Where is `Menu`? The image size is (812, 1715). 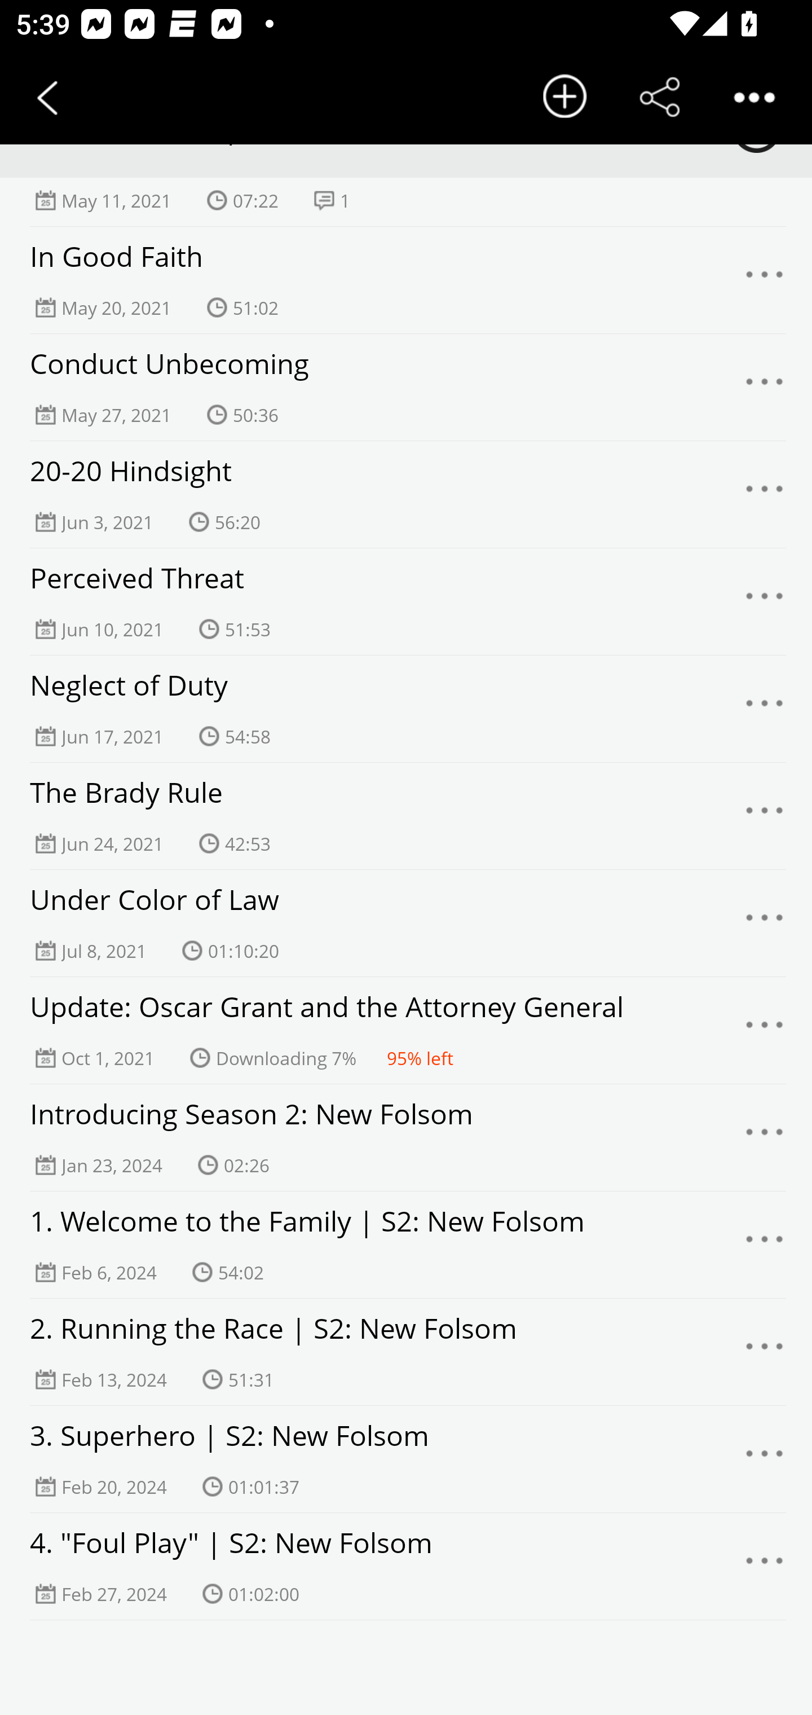 Menu is located at coordinates (765, 1030).